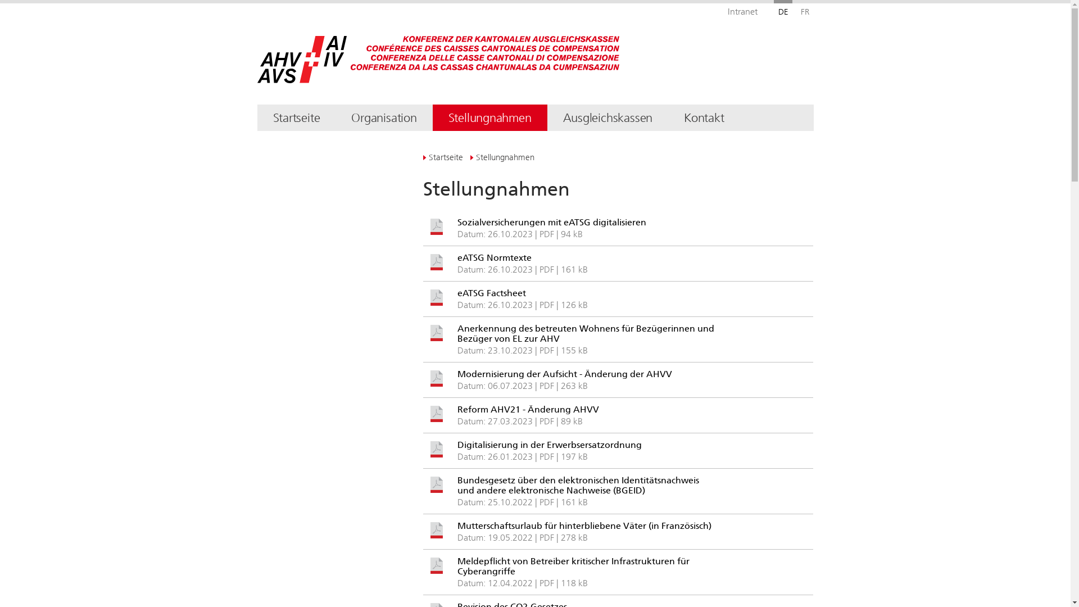  What do you see at coordinates (443, 157) in the screenshot?
I see `Startseite` at bounding box center [443, 157].